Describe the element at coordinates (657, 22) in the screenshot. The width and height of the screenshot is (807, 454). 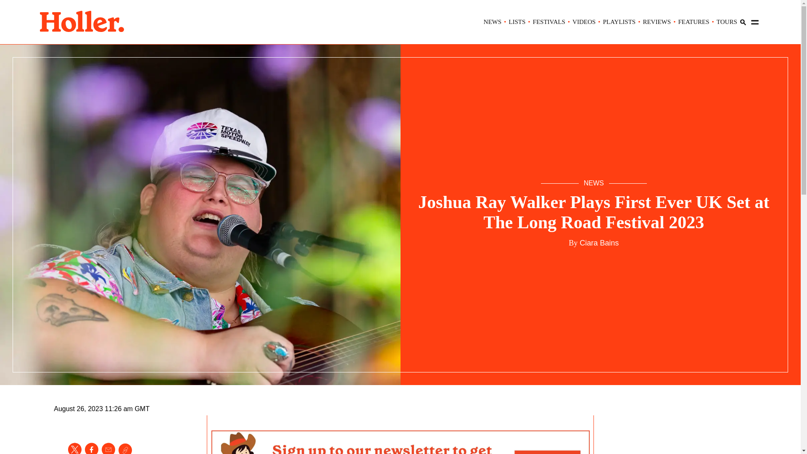
I see `REVIEWS` at that location.